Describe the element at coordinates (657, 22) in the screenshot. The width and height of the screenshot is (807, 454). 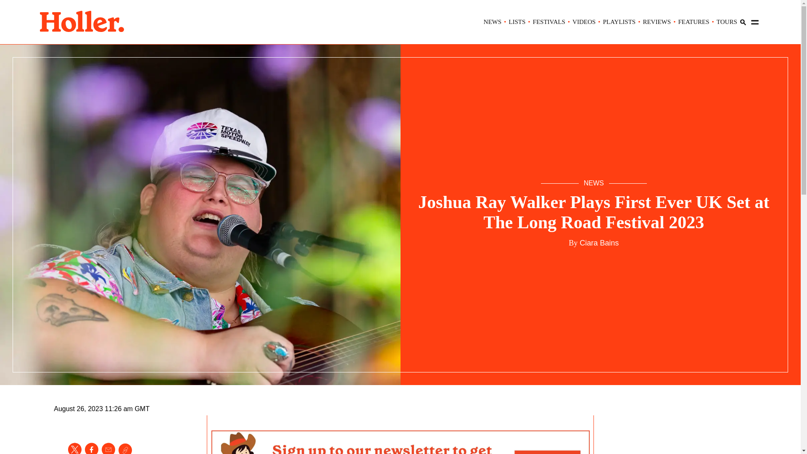
I see `REVIEWS` at that location.